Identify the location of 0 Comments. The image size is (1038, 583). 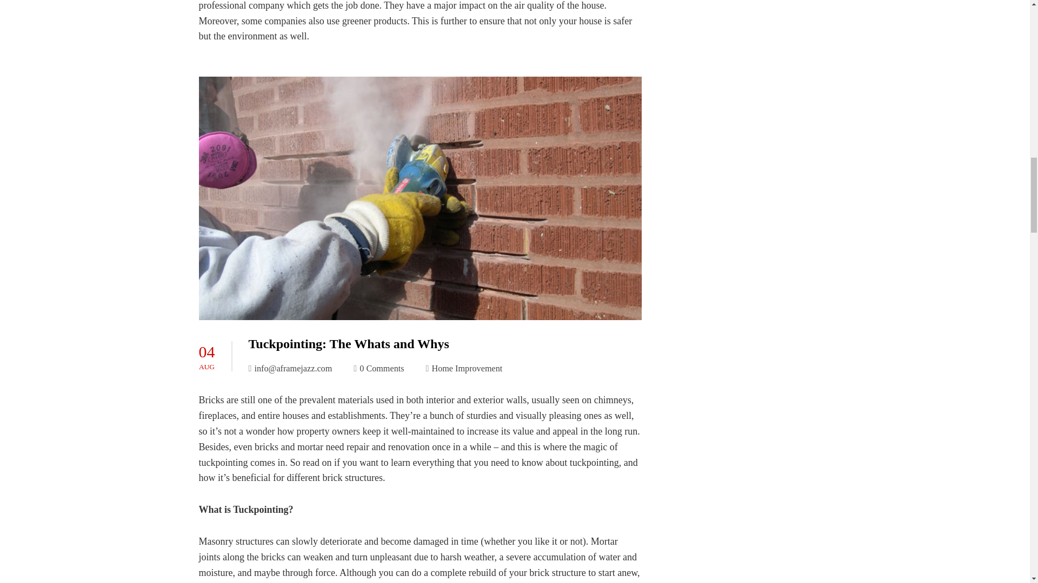
(378, 368).